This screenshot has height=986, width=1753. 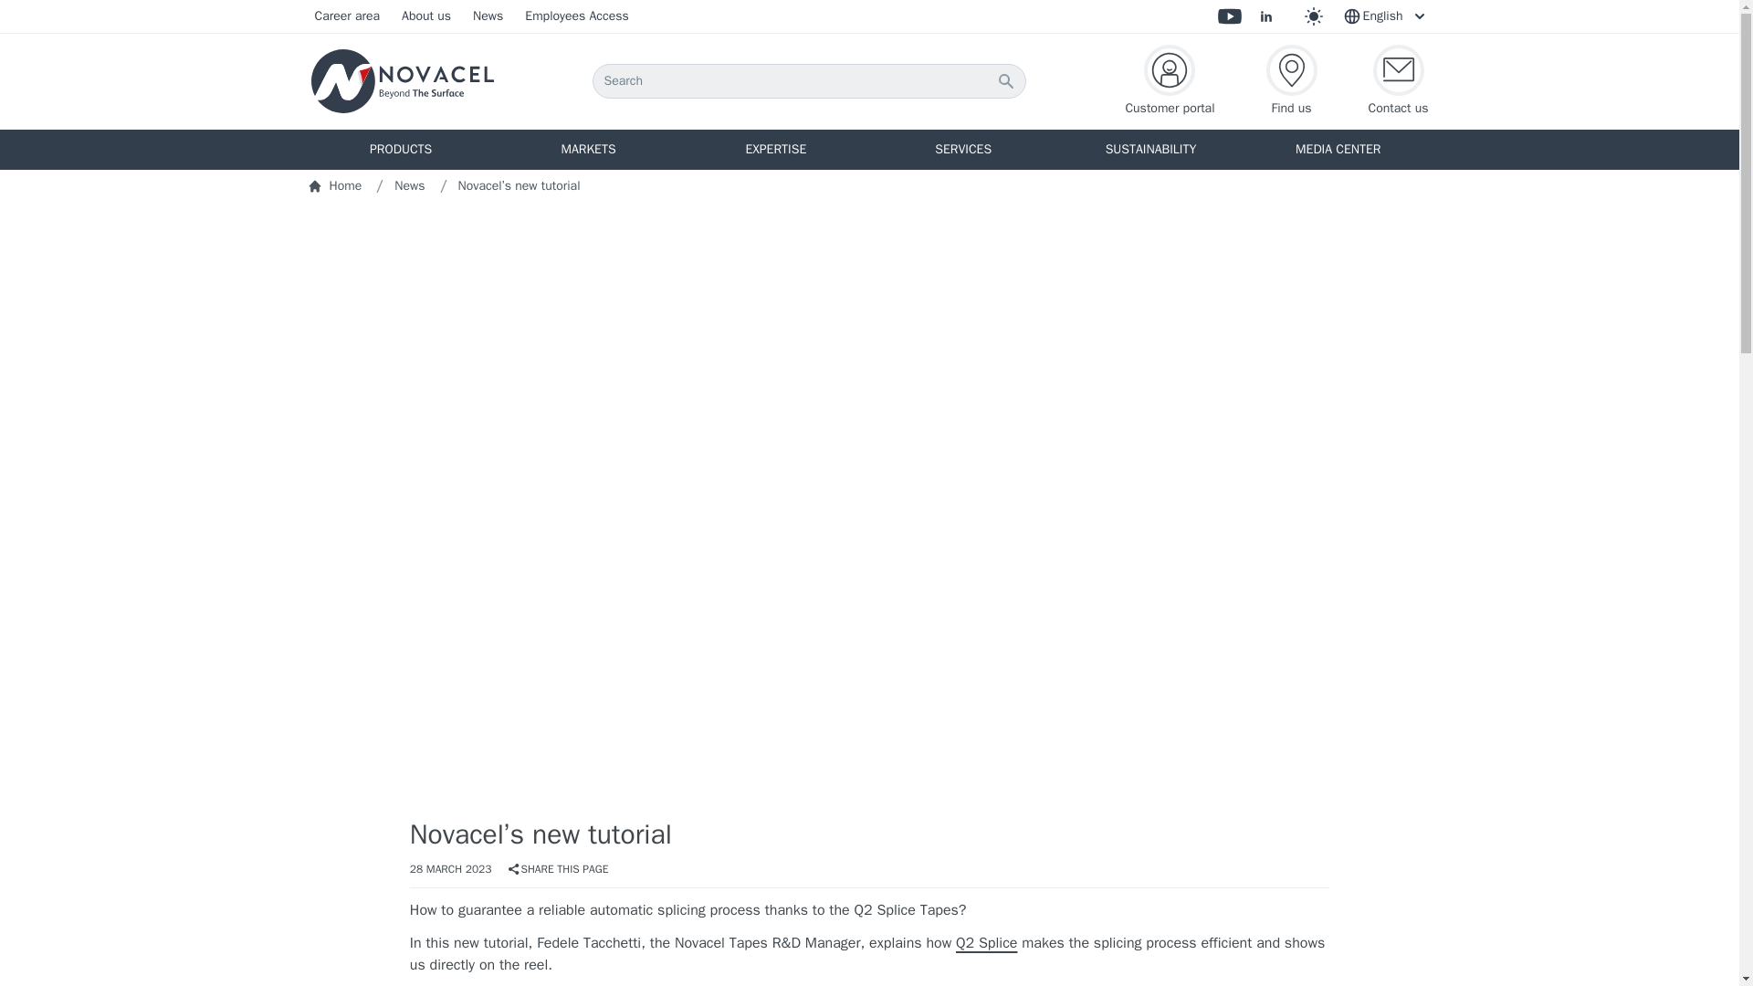 What do you see at coordinates (588, 149) in the screenshot?
I see `MARKETS` at bounding box center [588, 149].